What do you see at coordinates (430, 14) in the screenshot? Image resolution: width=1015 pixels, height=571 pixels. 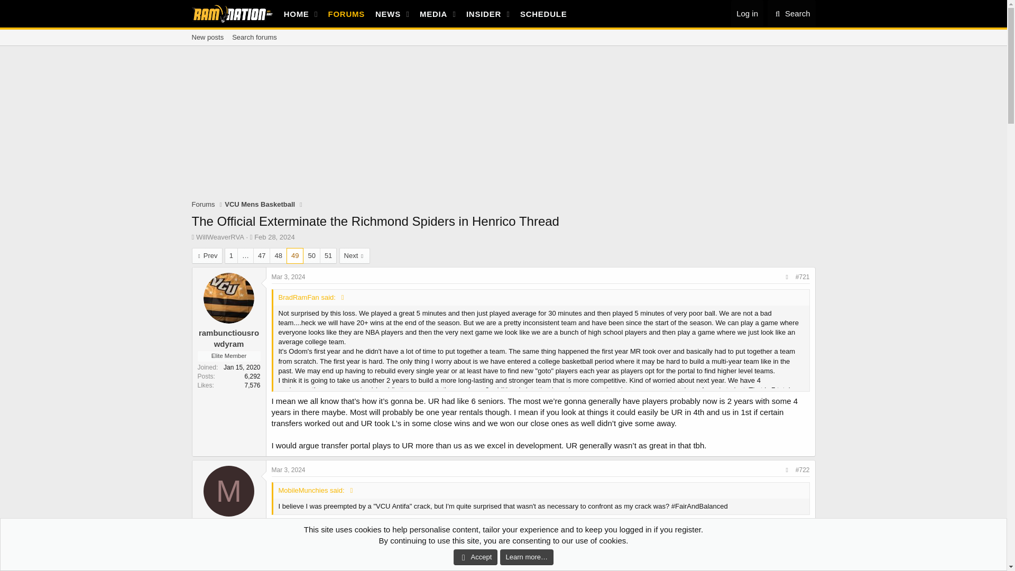 I see `Forums` at bounding box center [430, 14].